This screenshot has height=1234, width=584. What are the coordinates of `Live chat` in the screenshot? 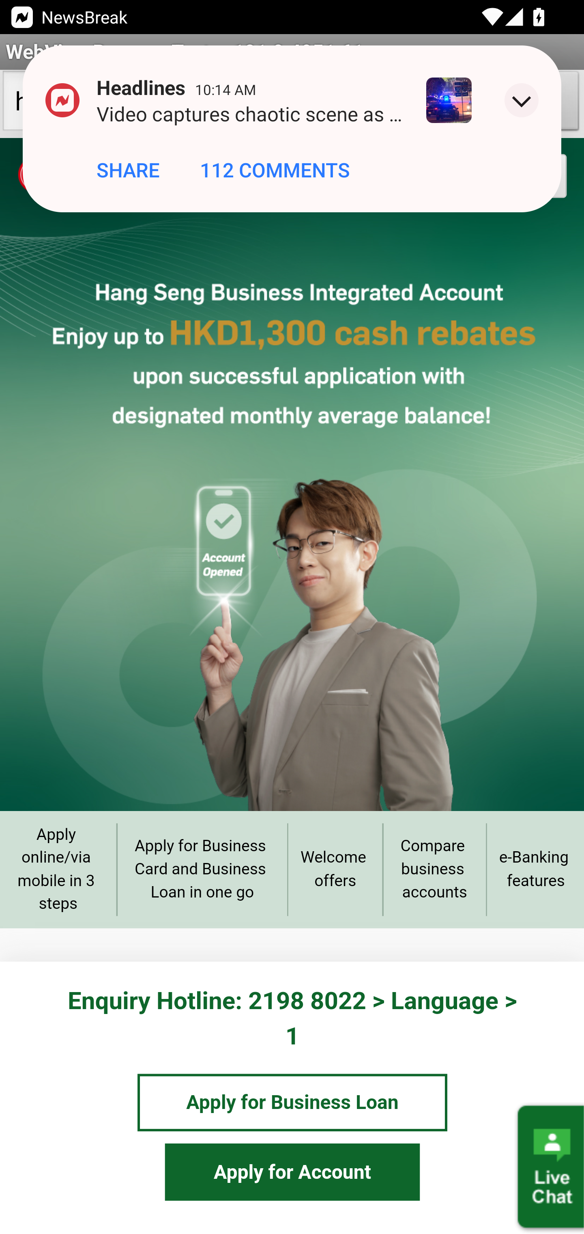 It's located at (549, 1167).